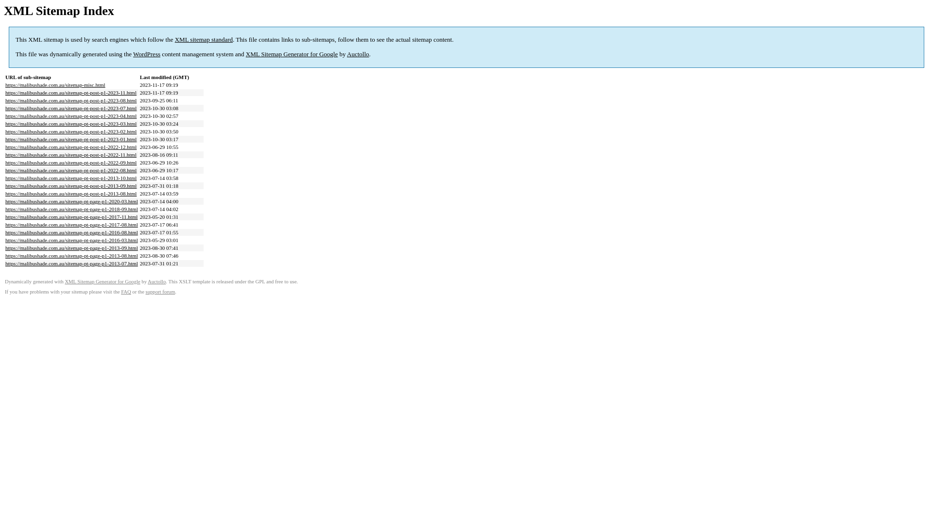  Describe the element at coordinates (55, 85) in the screenshot. I see `https://malibushade.com.au/sitemap-misc.html` at that location.